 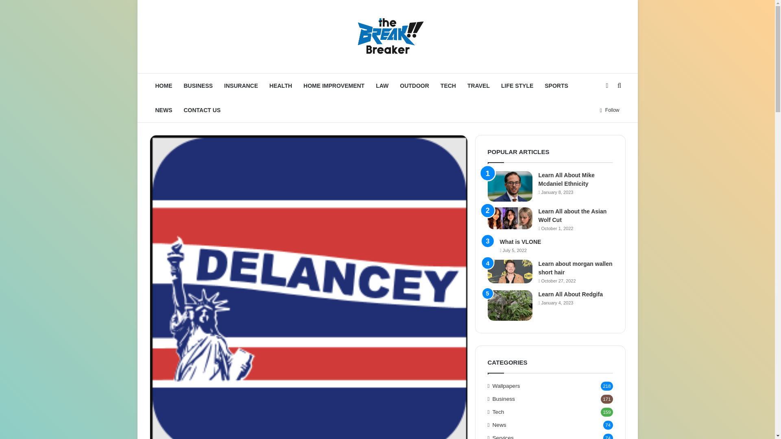 What do you see at coordinates (517, 85) in the screenshot?
I see `LIFE STYLE` at bounding box center [517, 85].